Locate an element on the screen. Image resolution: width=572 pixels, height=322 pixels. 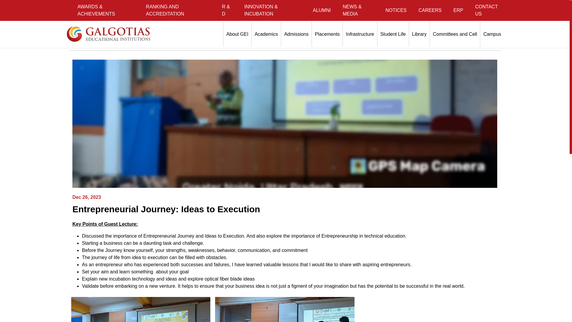
RANKING AND ACCREDITATION is located at coordinates (178, 10).